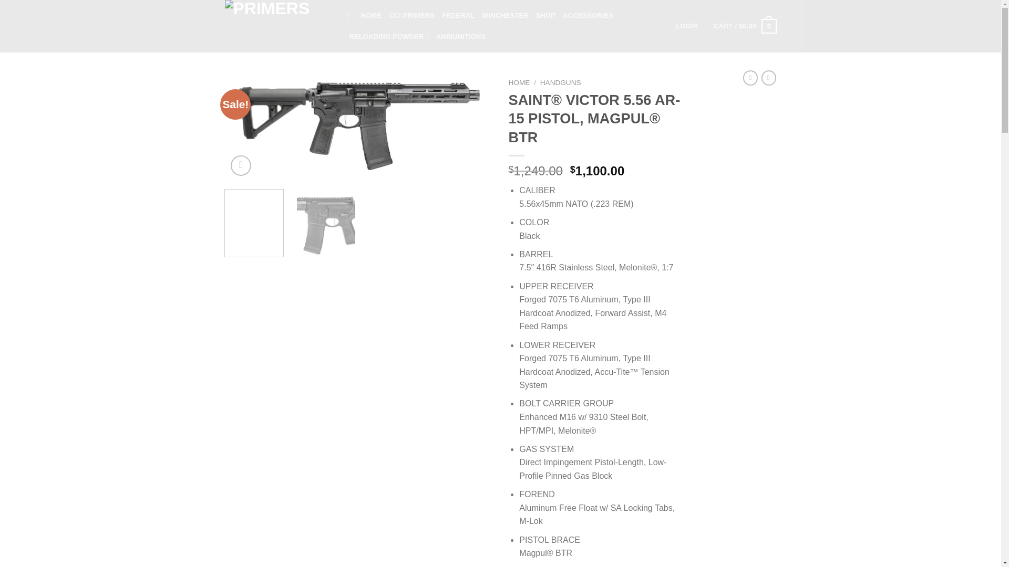 This screenshot has height=567, width=1009. I want to click on LOGIN, so click(687, 26).